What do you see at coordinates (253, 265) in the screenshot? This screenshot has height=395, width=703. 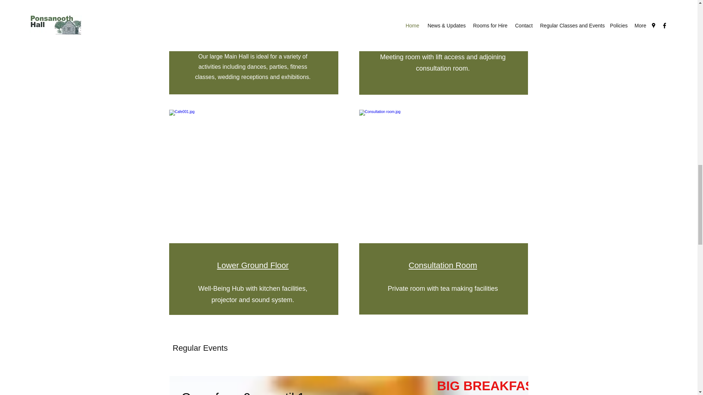 I see `Lower Ground Floor` at bounding box center [253, 265].